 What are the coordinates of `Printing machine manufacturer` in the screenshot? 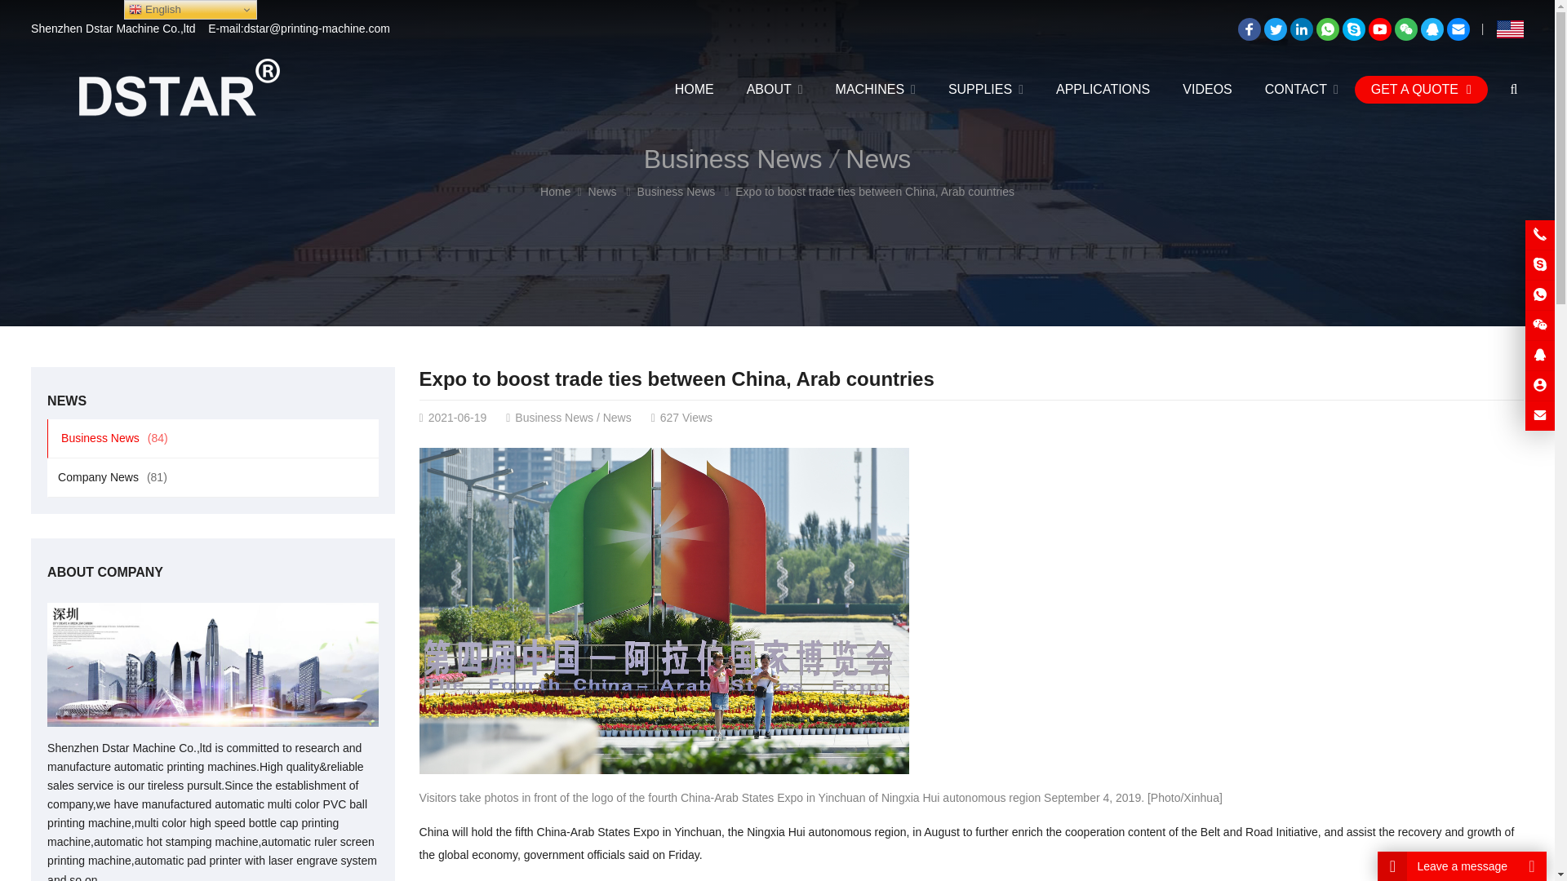 It's located at (694, 90).